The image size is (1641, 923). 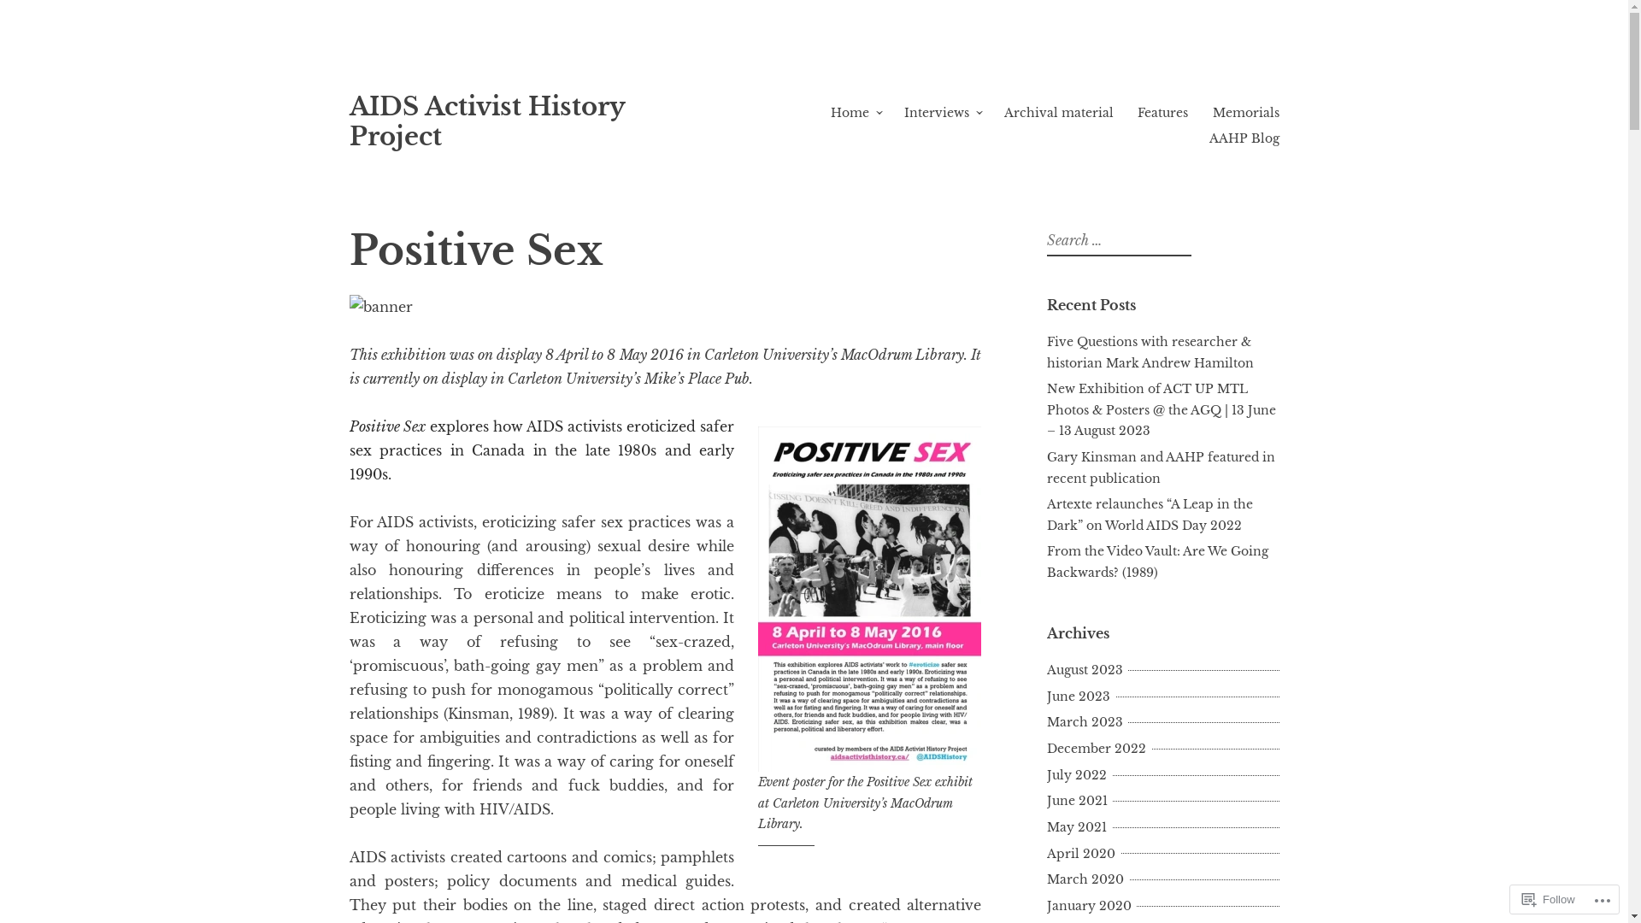 What do you see at coordinates (1549, 899) in the screenshot?
I see `Follow` at bounding box center [1549, 899].